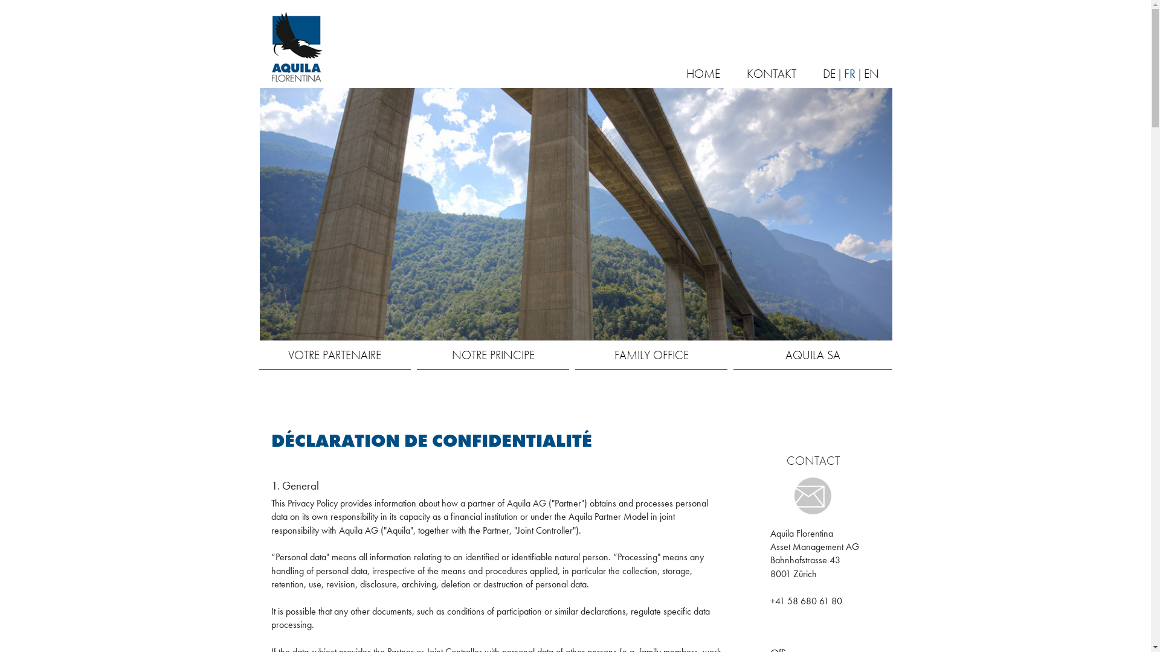 The image size is (1160, 652). What do you see at coordinates (493, 355) in the screenshot?
I see `NOTRE PRINCIPE` at bounding box center [493, 355].